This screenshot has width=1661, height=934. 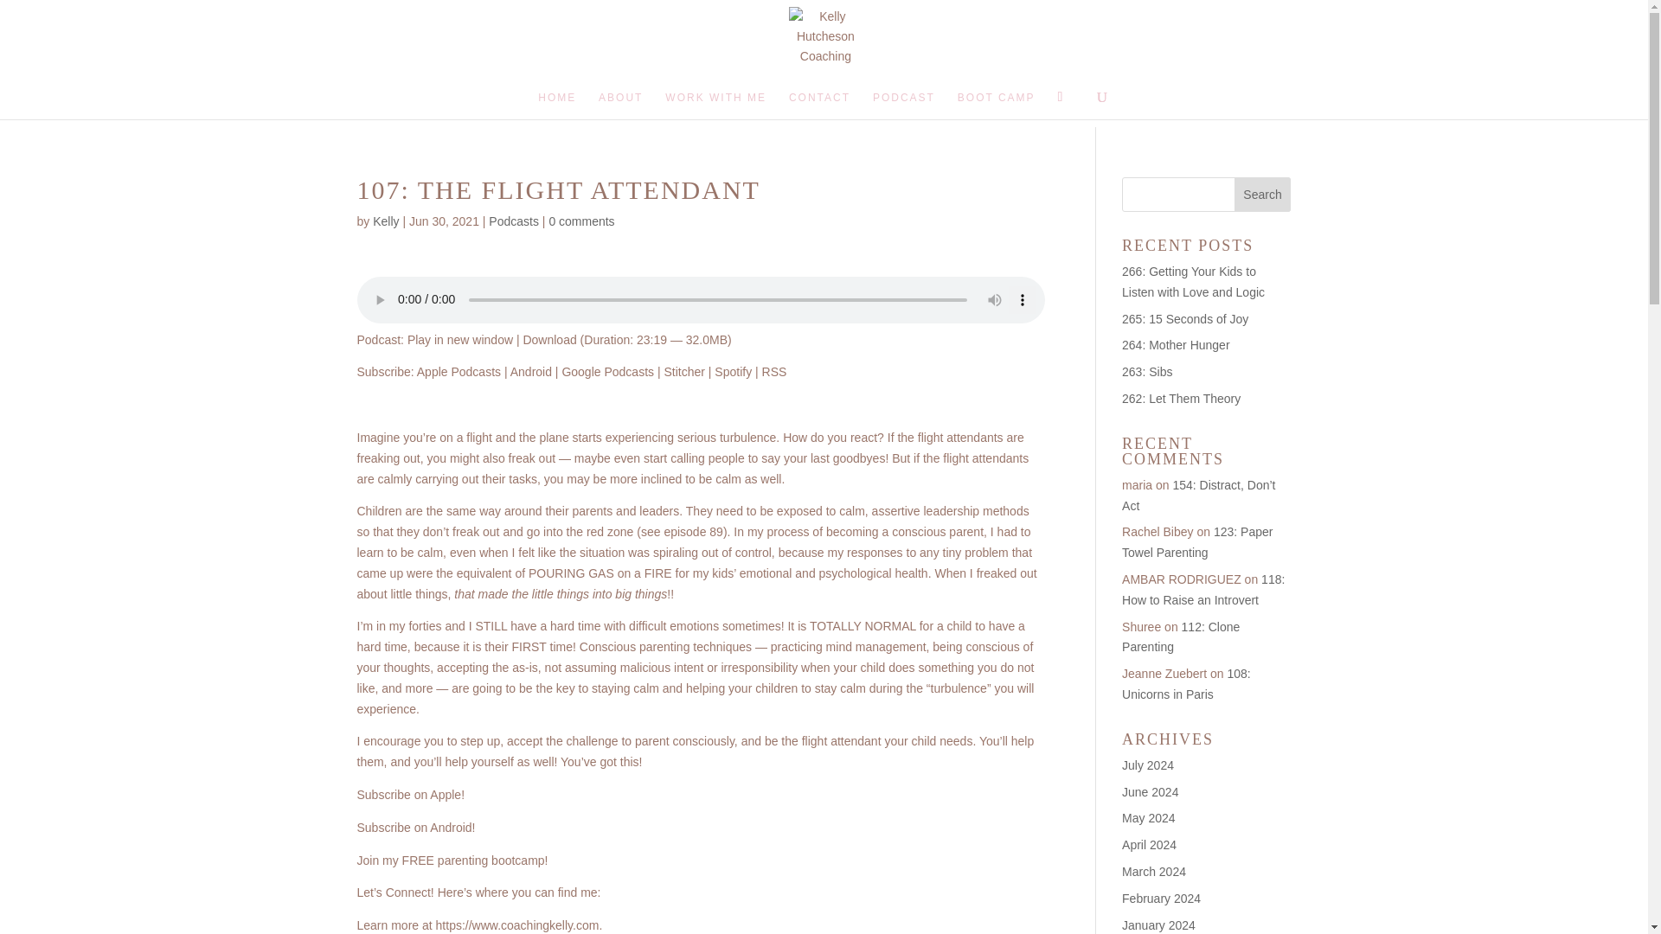 I want to click on Subscribe on Apple Podcasts, so click(x=459, y=372).